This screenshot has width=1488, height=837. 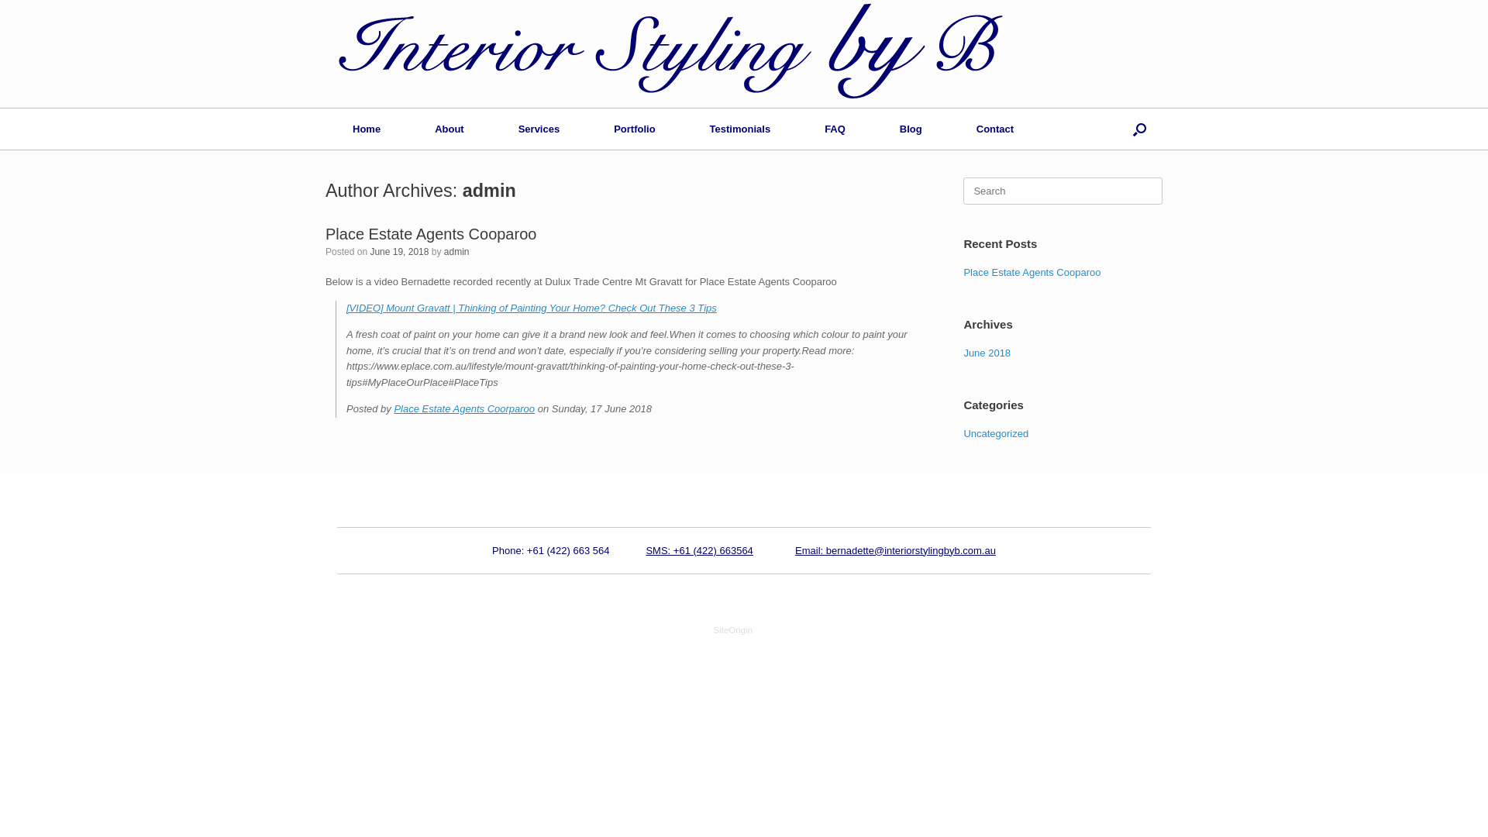 What do you see at coordinates (1032, 273) in the screenshot?
I see `Place Estate Agents Cooparoo` at bounding box center [1032, 273].